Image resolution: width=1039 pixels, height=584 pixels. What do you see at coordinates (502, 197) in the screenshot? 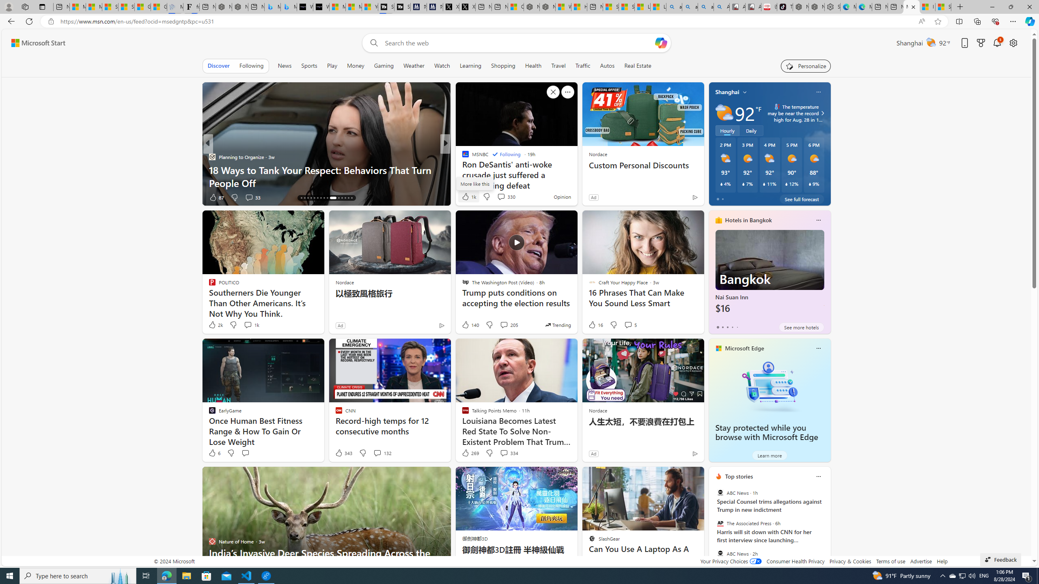
I see `View comments 96 Comment` at bounding box center [502, 197].